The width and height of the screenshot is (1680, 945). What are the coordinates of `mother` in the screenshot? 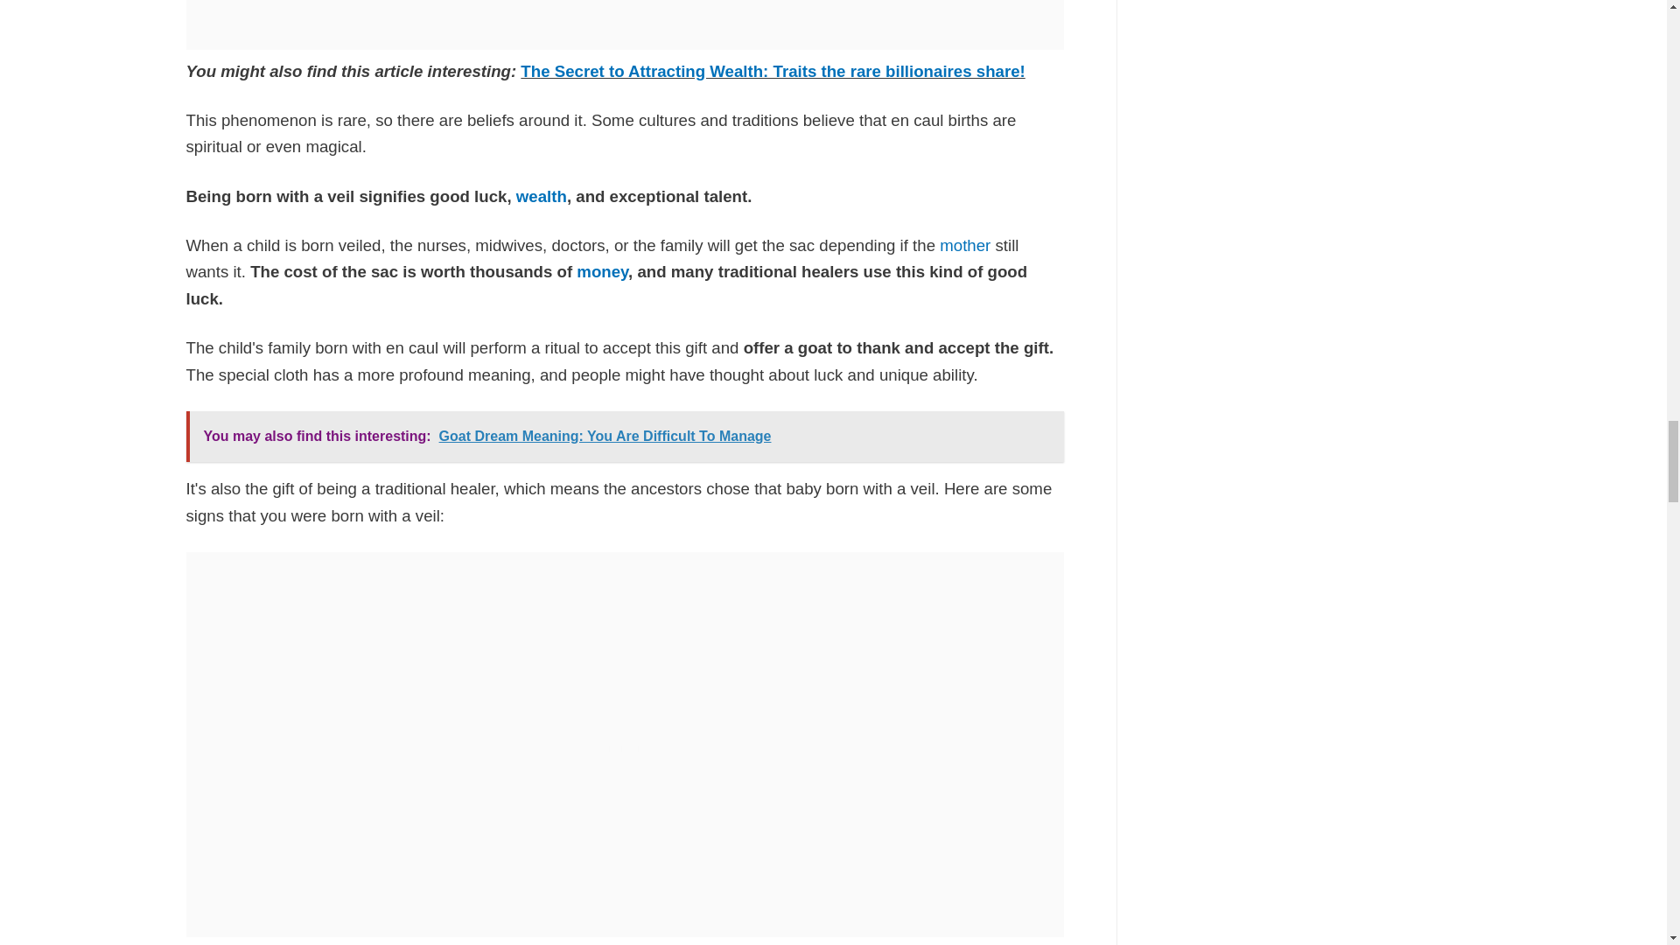 It's located at (964, 245).